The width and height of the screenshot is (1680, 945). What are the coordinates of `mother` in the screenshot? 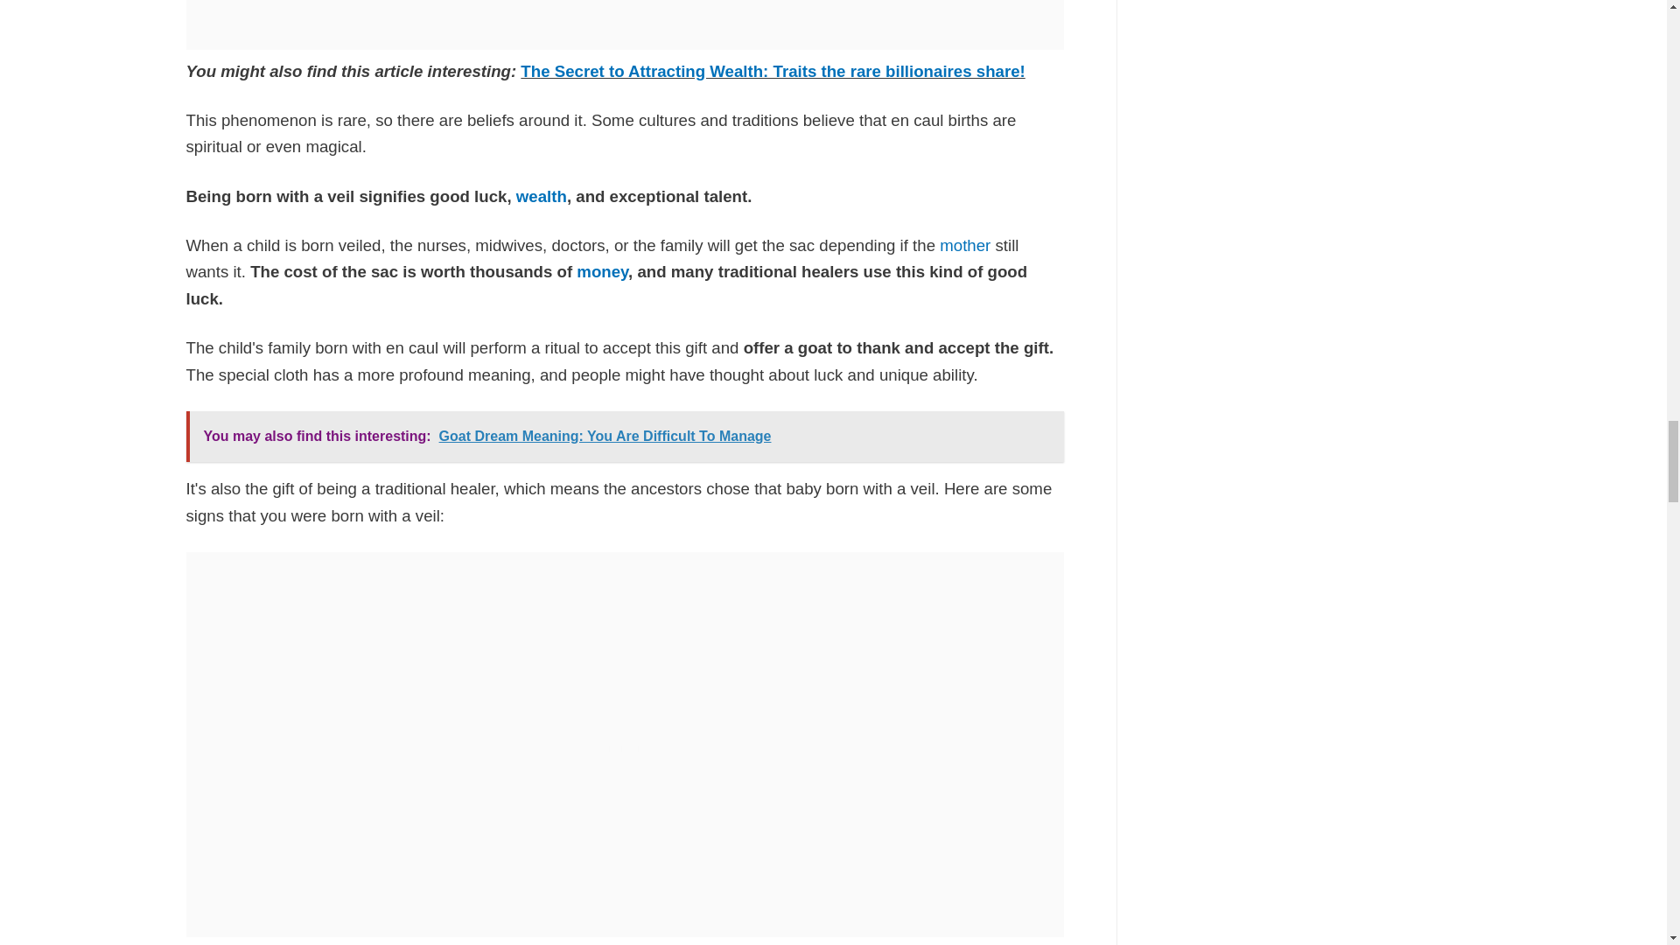 It's located at (964, 245).